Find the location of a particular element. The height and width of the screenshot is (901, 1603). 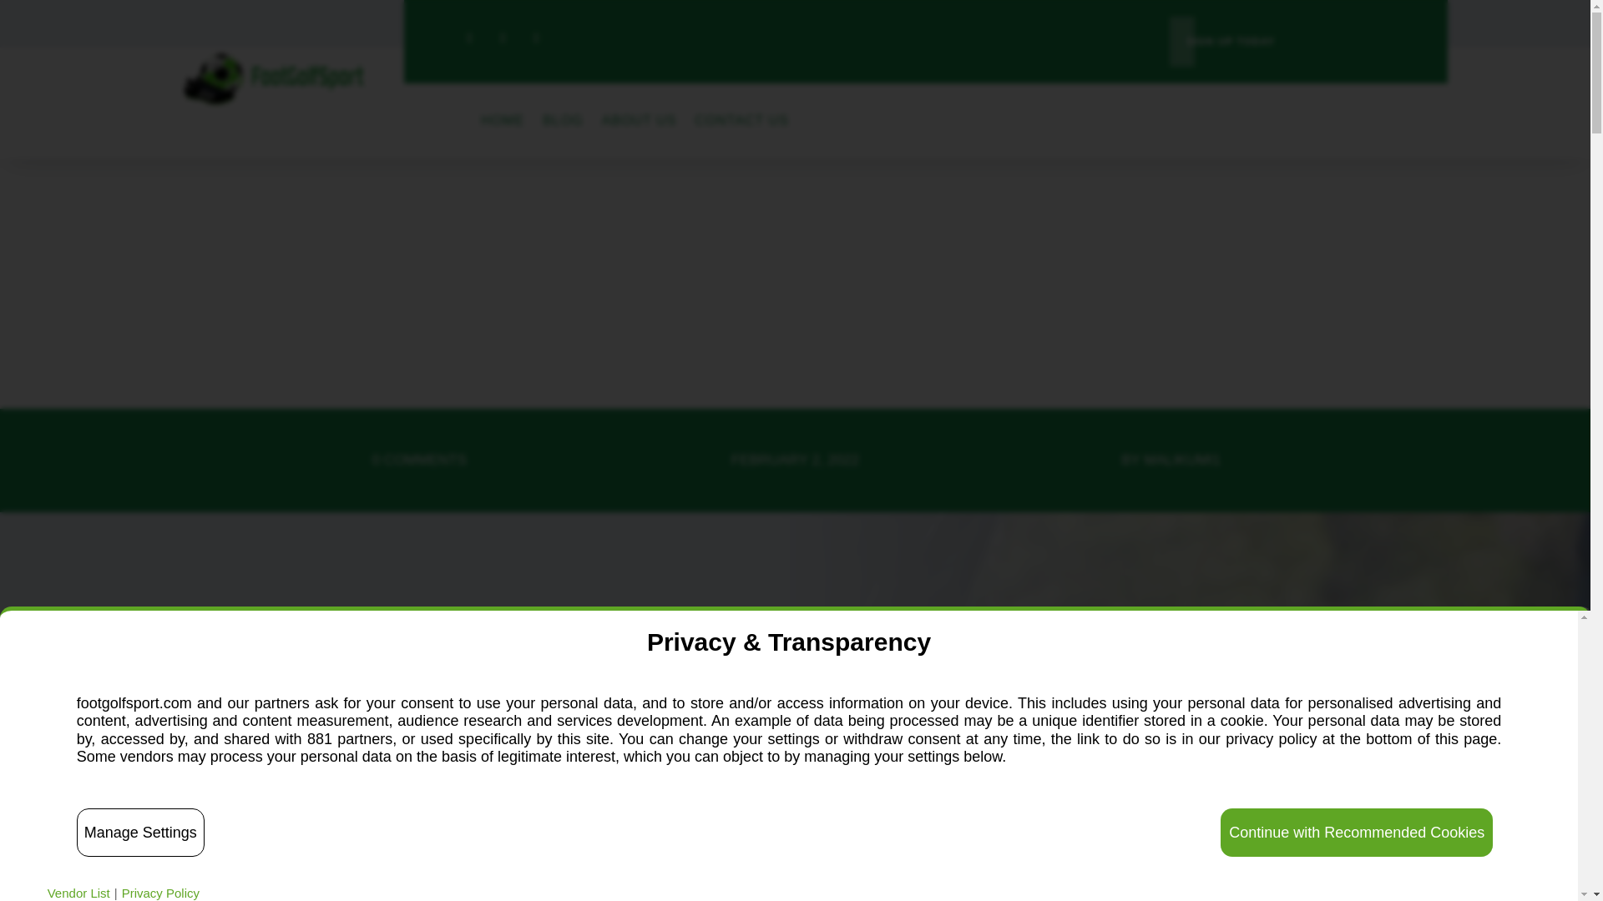

SIGN UP TODAY is located at coordinates (1231, 42).